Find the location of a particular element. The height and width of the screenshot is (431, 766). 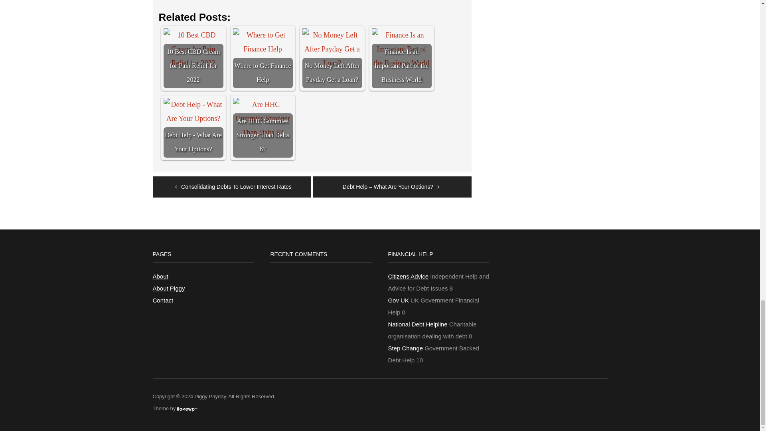

Independent Help and Advice for Debt Issues is located at coordinates (408, 276).